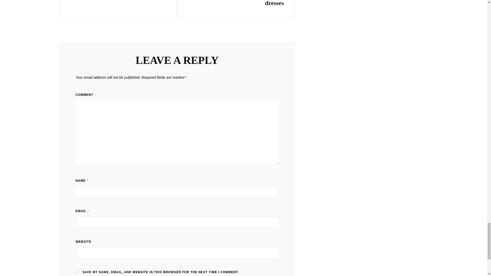  Describe the element at coordinates (77, 271) in the screenshot. I see `yes` at that location.